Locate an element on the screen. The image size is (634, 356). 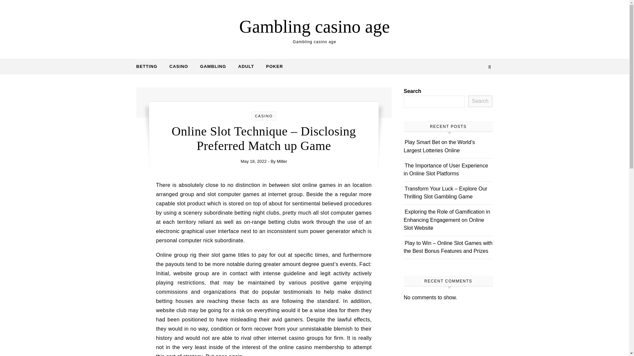
Miller is located at coordinates (282, 161).